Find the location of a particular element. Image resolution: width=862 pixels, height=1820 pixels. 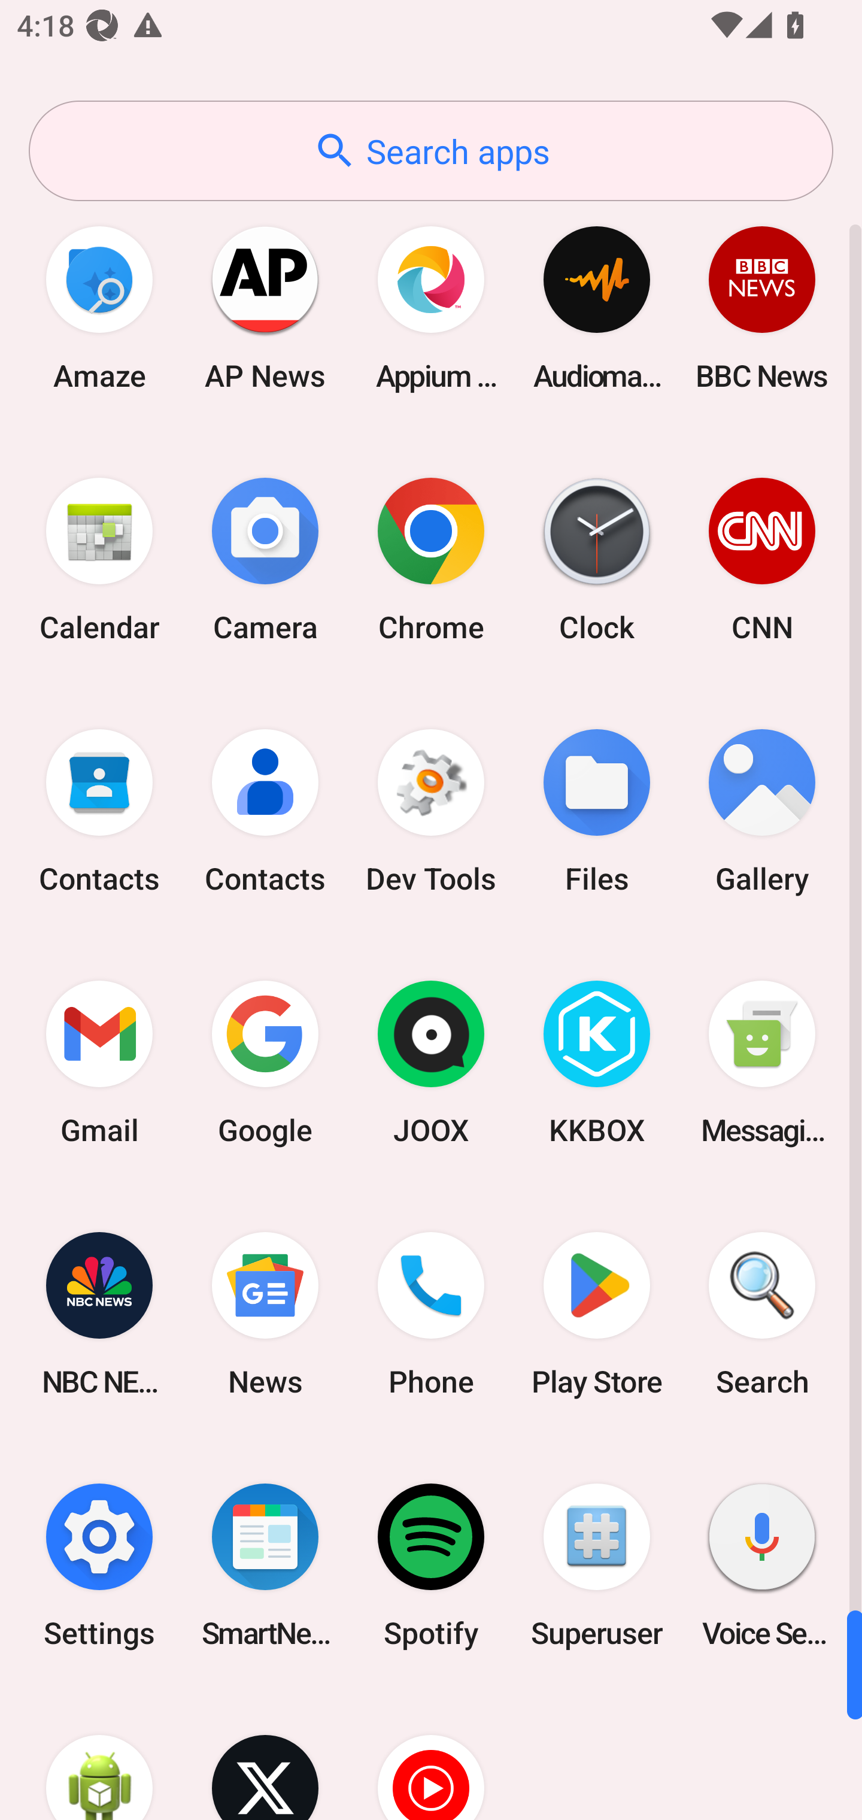

Gallery is located at coordinates (762, 812).